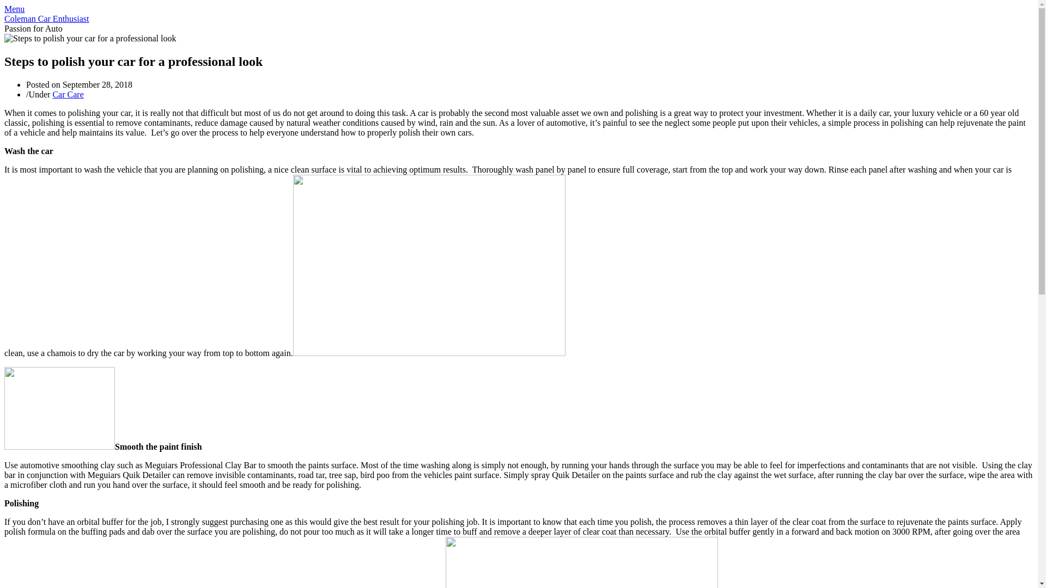  I want to click on Menu, so click(14, 9).